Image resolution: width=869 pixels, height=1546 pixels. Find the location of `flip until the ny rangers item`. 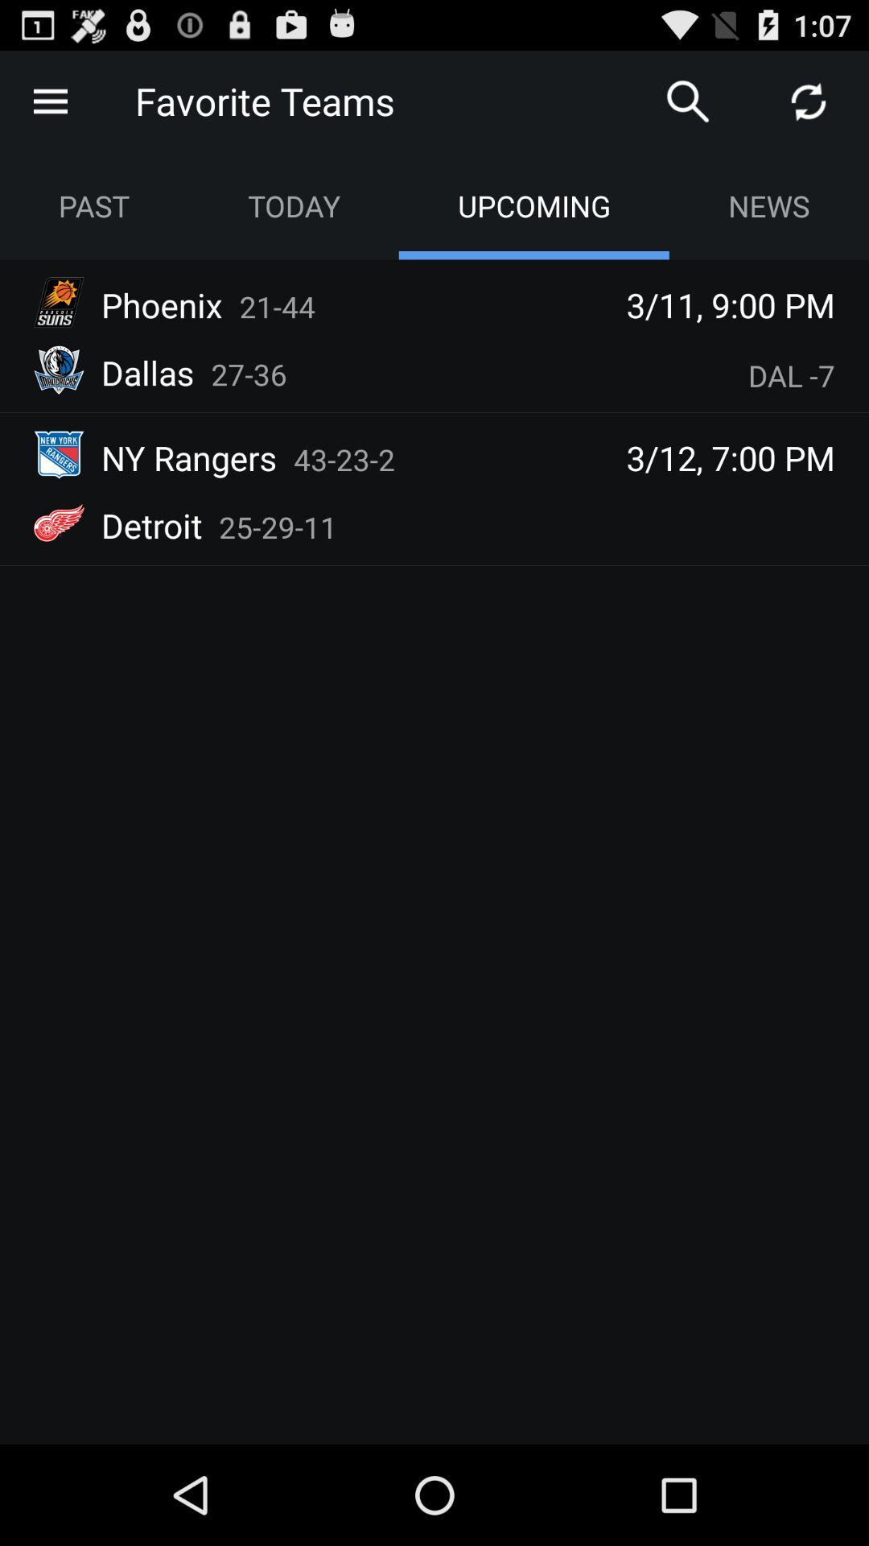

flip until the ny rangers item is located at coordinates (189, 457).